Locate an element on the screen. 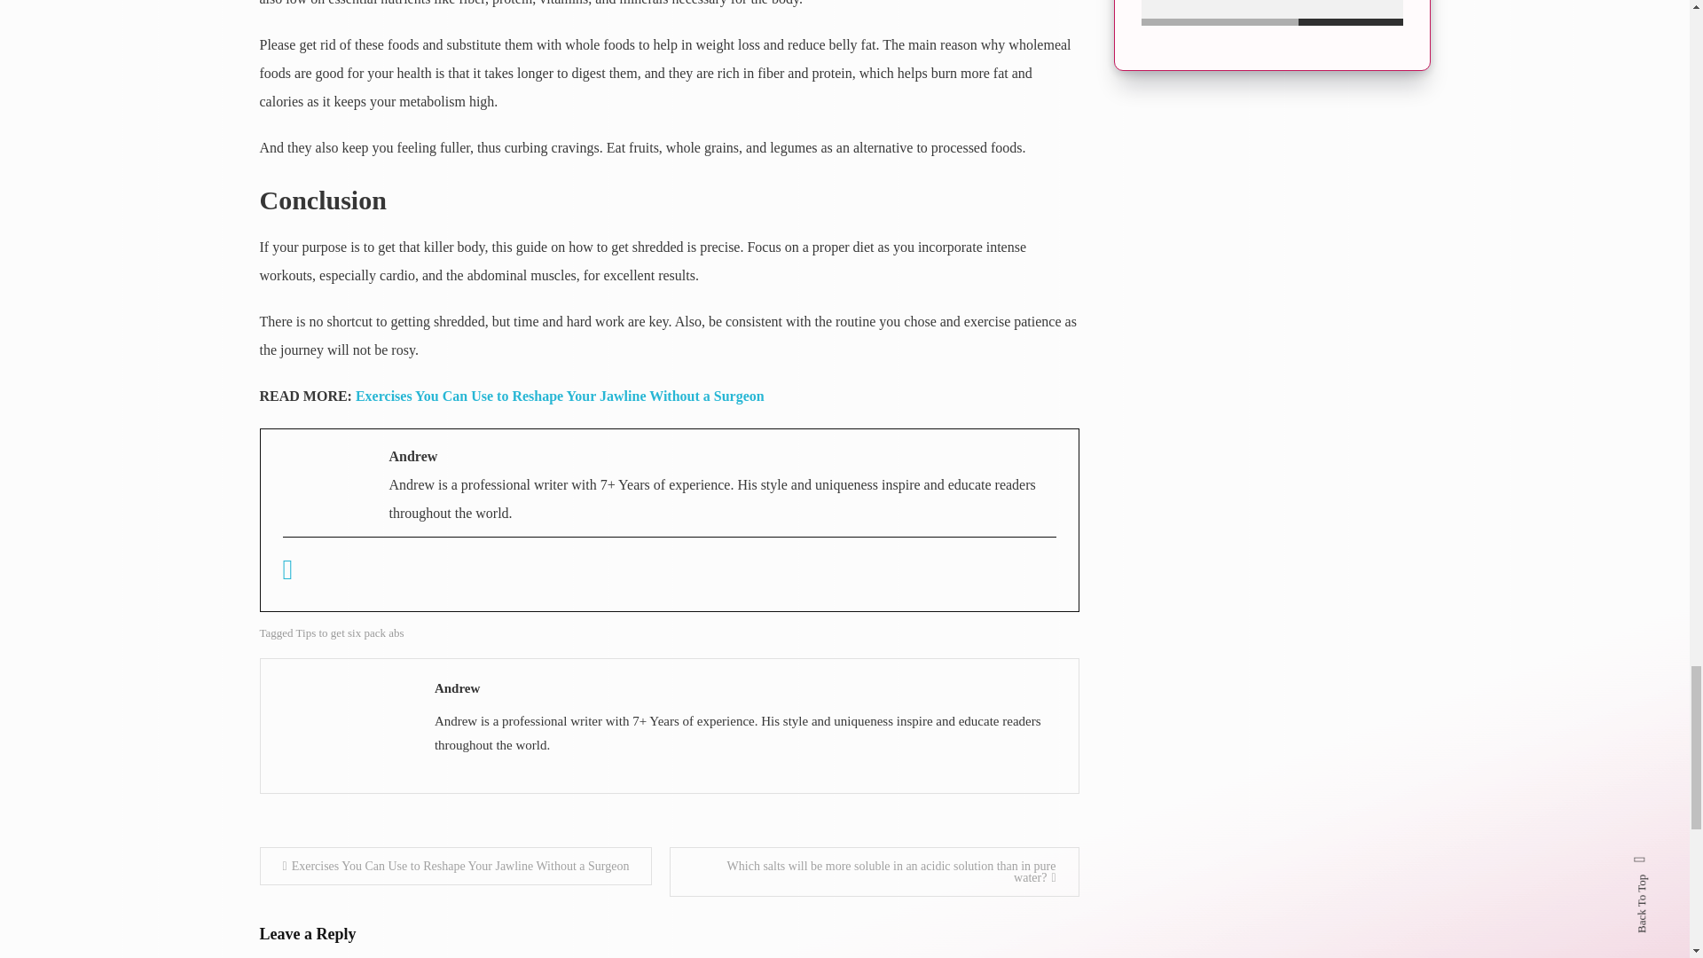 The image size is (1703, 958). Andrew is located at coordinates (747, 688).